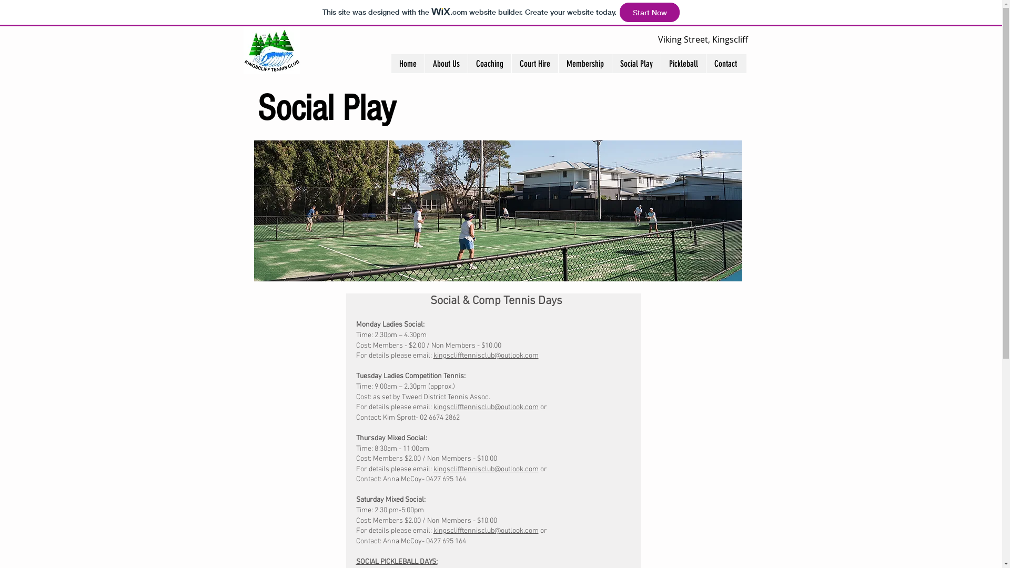 This screenshot has width=1010, height=568. What do you see at coordinates (498, 211) in the screenshot?
I see `DSC_3335.JPG` at bounding box center [498, 211].